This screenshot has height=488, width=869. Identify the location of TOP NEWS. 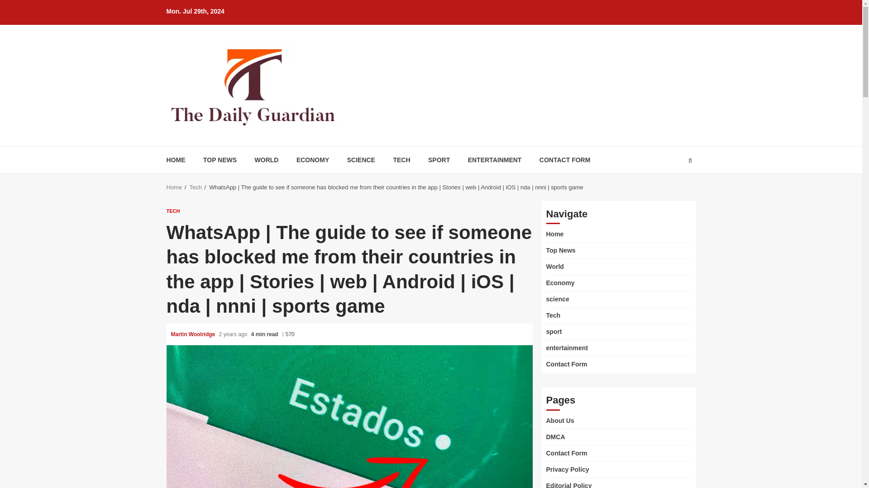
(220, 160).